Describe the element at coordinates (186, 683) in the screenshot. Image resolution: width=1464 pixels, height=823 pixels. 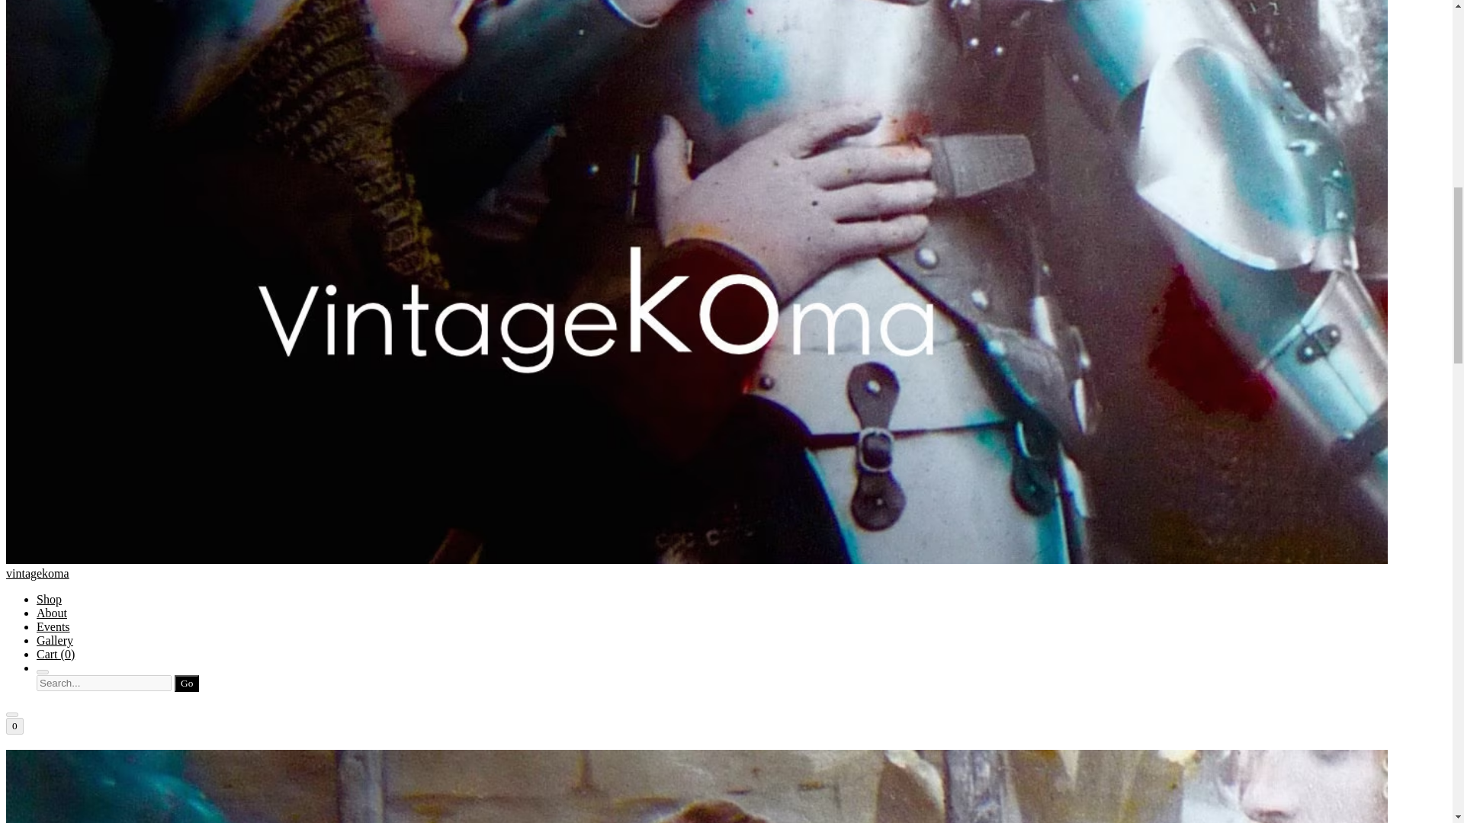
I see `Go` at that location.